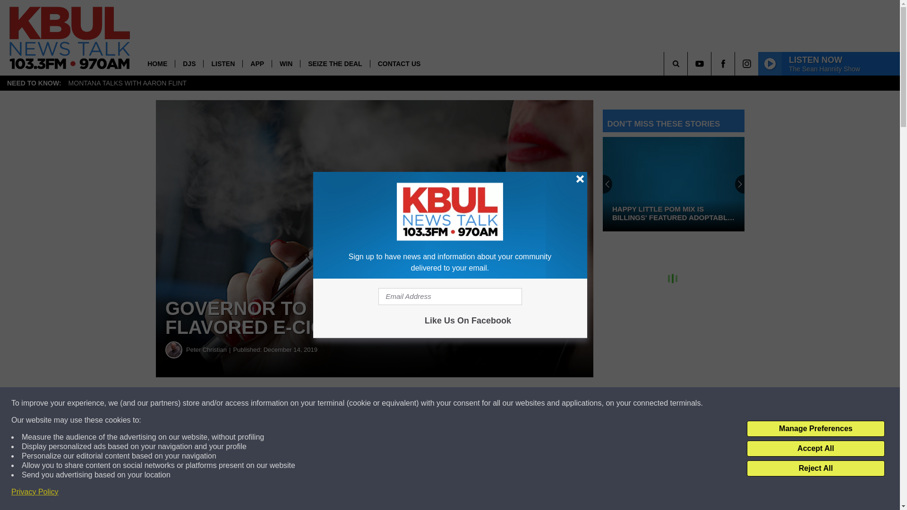  What do you see at coordinates (222, 63) in the screenshot?
I see `LISTEN` at bounding box center [222, 63].